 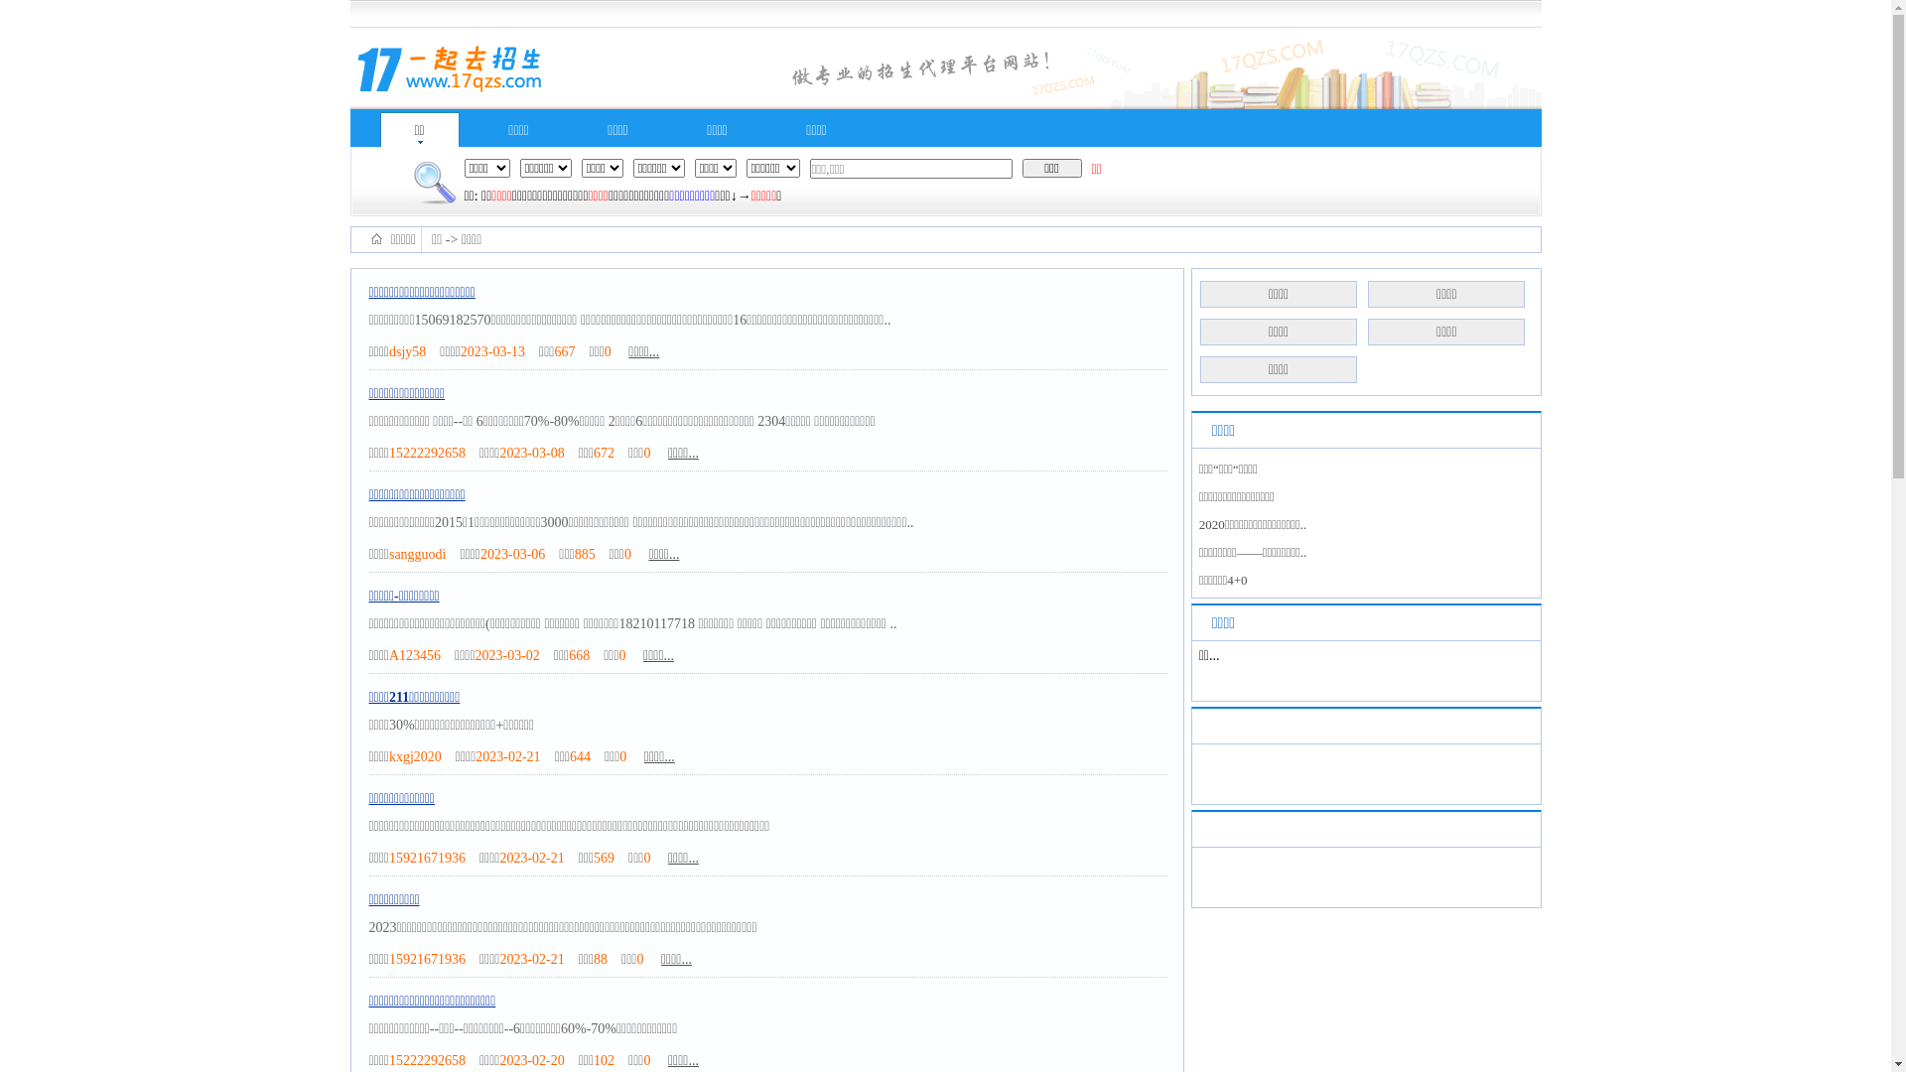 I want to click on 569, so click(x=604, y=858).